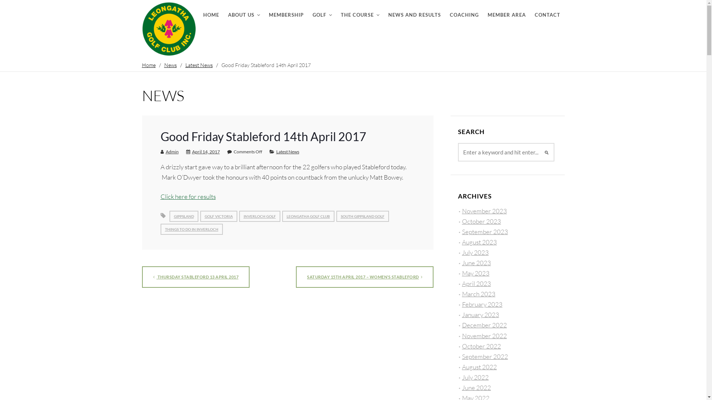 The width and height of the screenshot is (712, 400). Describe the element at coordinates (507, 11) in the screenshot. I see `MEMBER AREA` at that location.